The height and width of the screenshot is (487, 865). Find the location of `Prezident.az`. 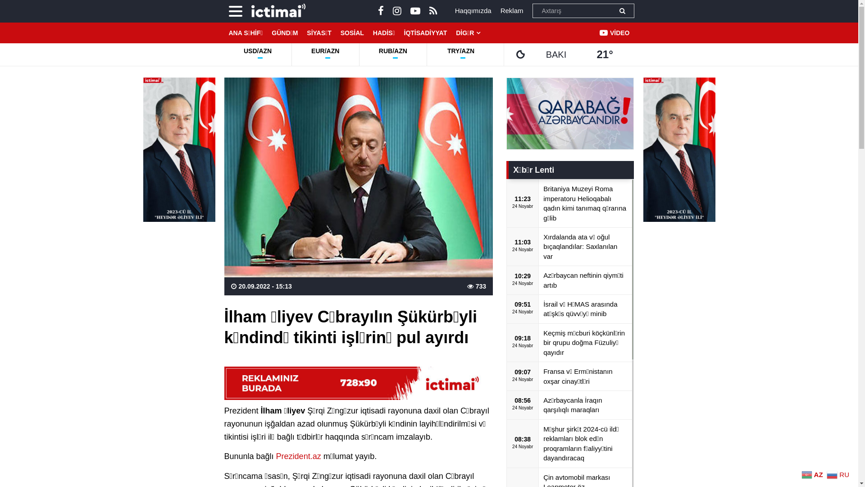

Prezident.az is located at coordinates (299, 456).